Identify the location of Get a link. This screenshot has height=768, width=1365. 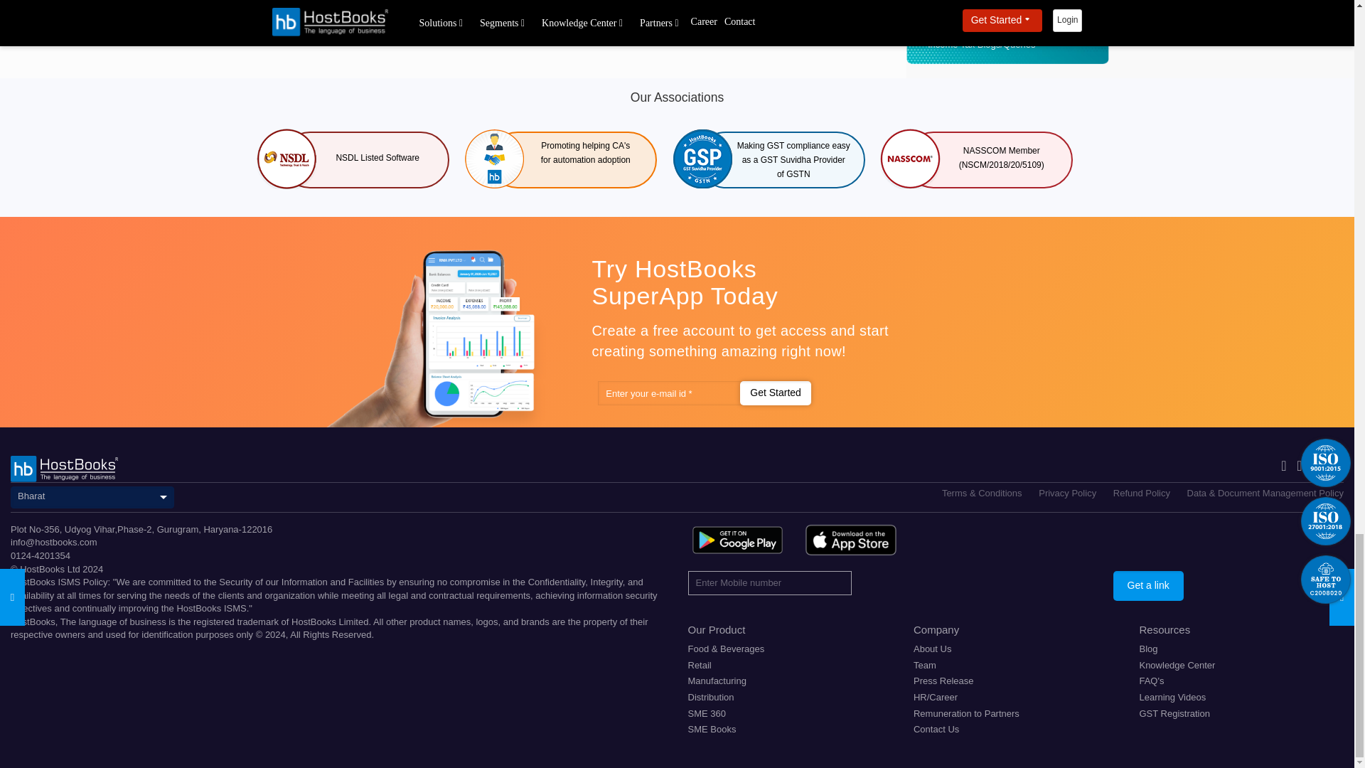
(1148, 586).